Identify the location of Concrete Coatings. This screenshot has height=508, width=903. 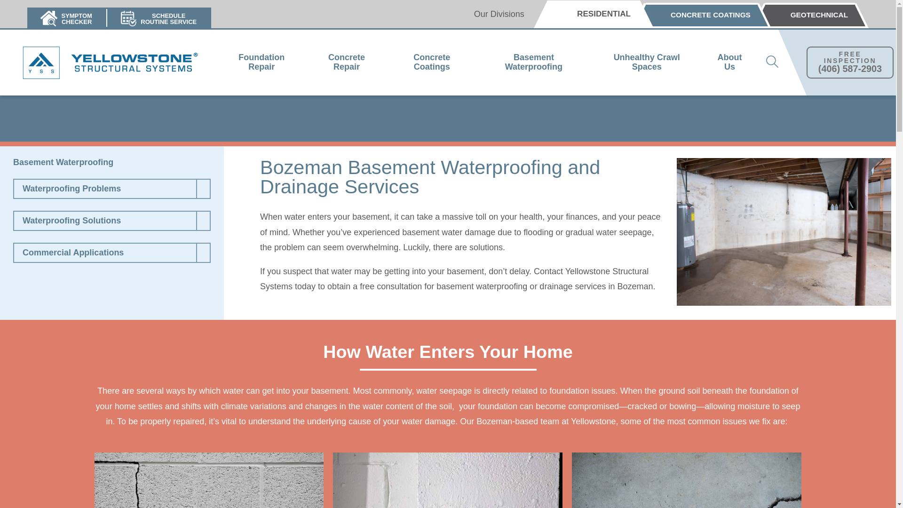
(261, 63).